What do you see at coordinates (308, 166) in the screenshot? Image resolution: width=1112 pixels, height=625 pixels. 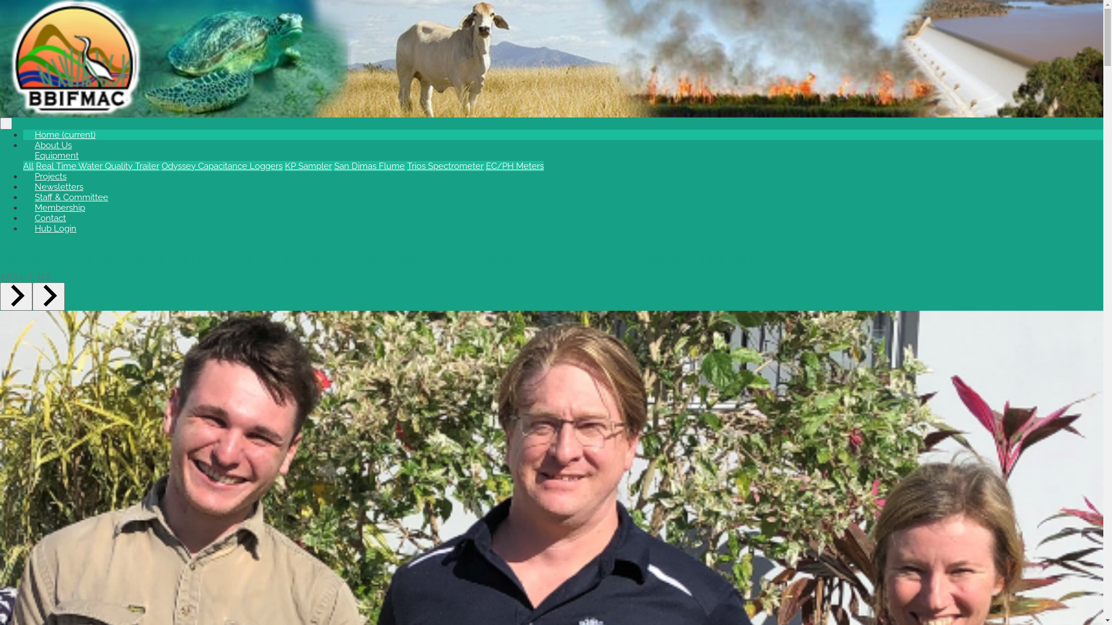 I see `KP Sampler` at bounding box center [308, 166].